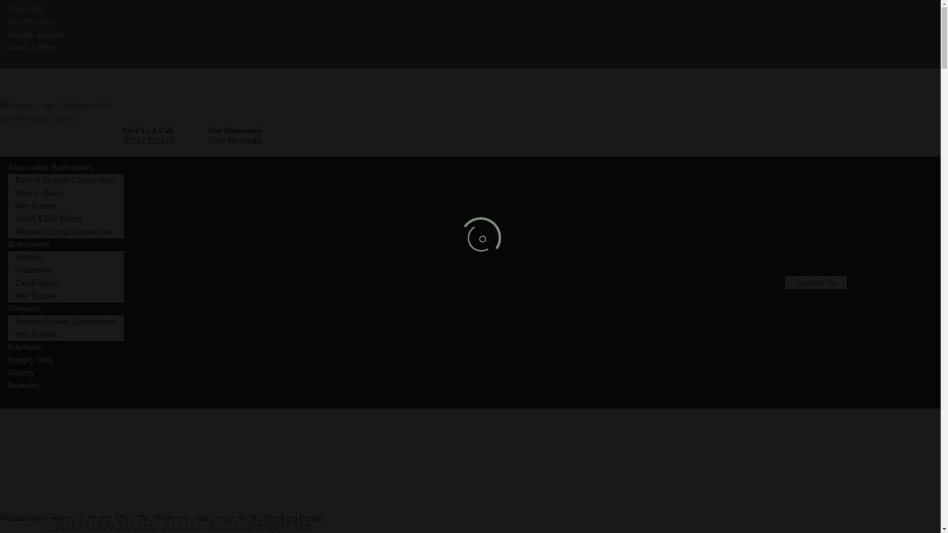  What do you see at coordinates (39, 193) in the screenshot?
I see `Walk-in Baths` at bounding box center [39, 193].